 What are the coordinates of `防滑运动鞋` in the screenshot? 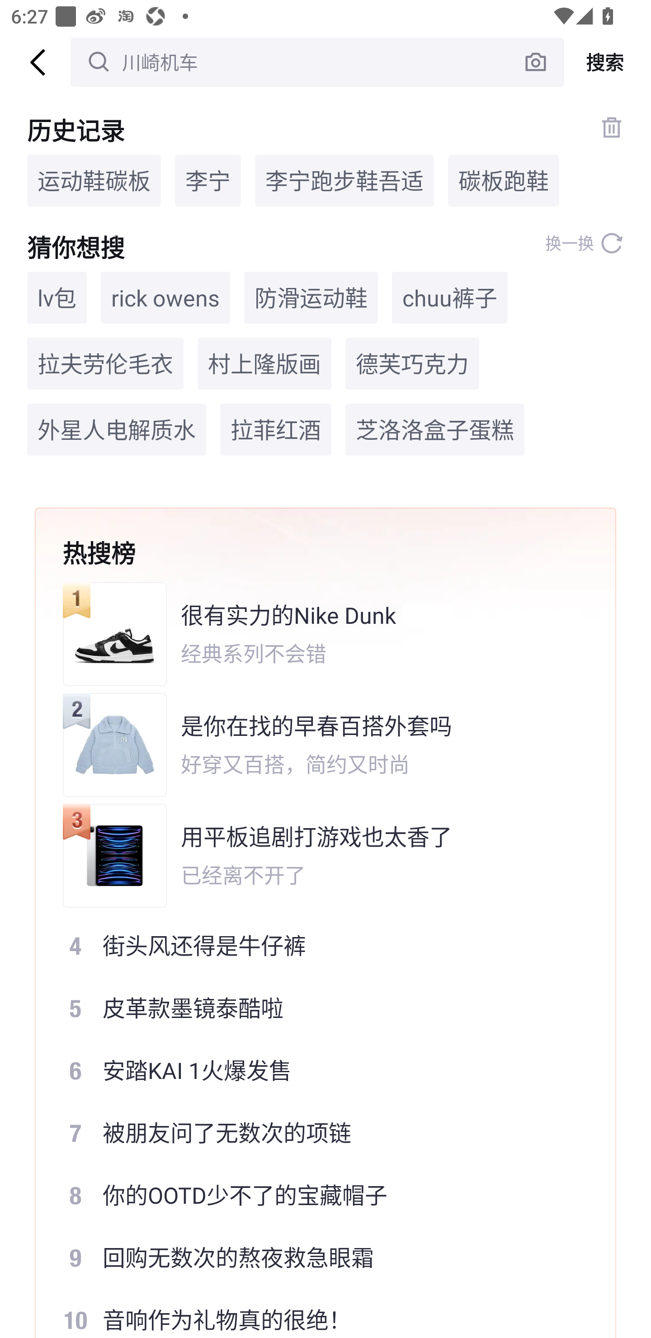 It's located at (311, 297).